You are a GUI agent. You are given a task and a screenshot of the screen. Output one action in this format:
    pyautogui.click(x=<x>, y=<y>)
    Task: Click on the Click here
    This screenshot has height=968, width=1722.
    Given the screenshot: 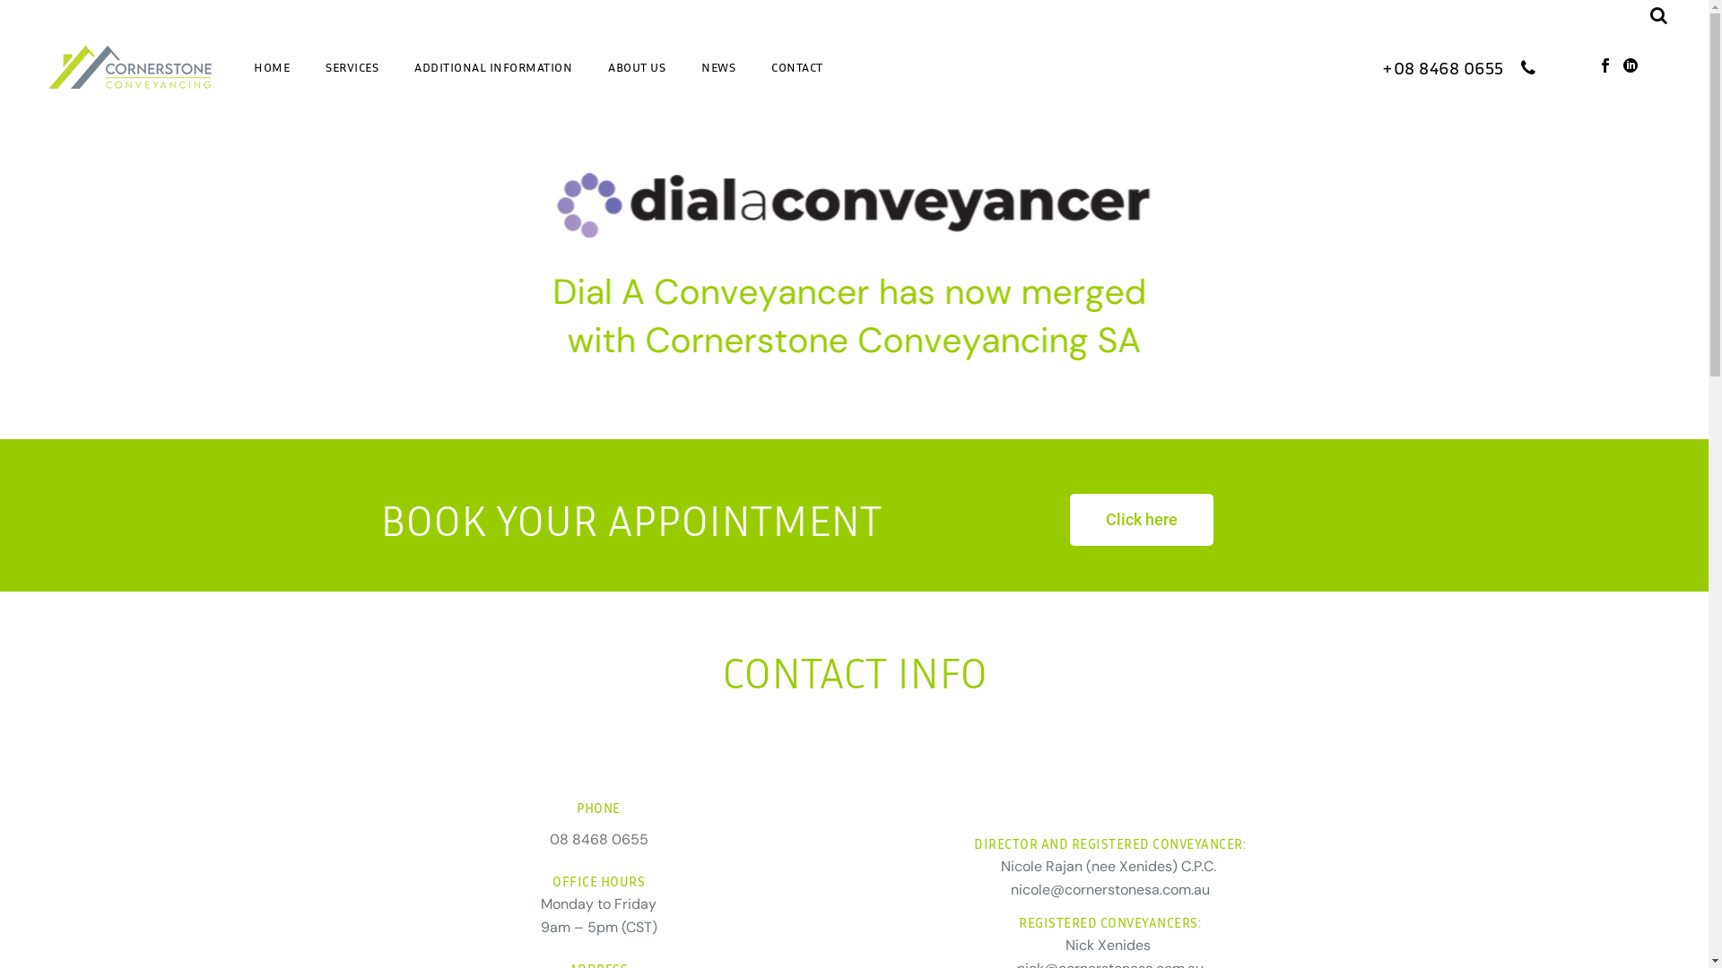 What is the action you would take?
    pyautogui.click(x=1142, y=520)
    